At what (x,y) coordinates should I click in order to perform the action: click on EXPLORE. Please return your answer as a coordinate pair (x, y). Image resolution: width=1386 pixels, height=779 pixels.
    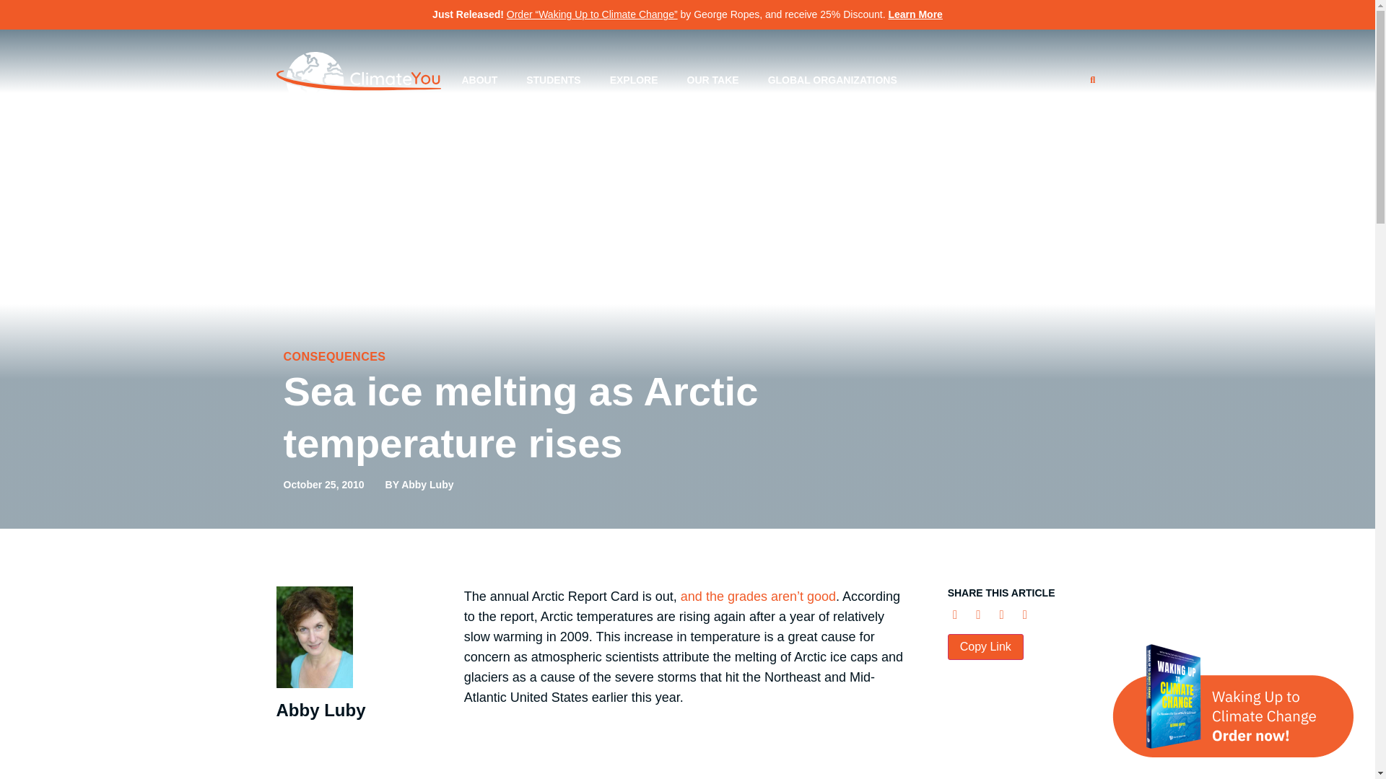
    Looking at the image, I should click on (634, 79).